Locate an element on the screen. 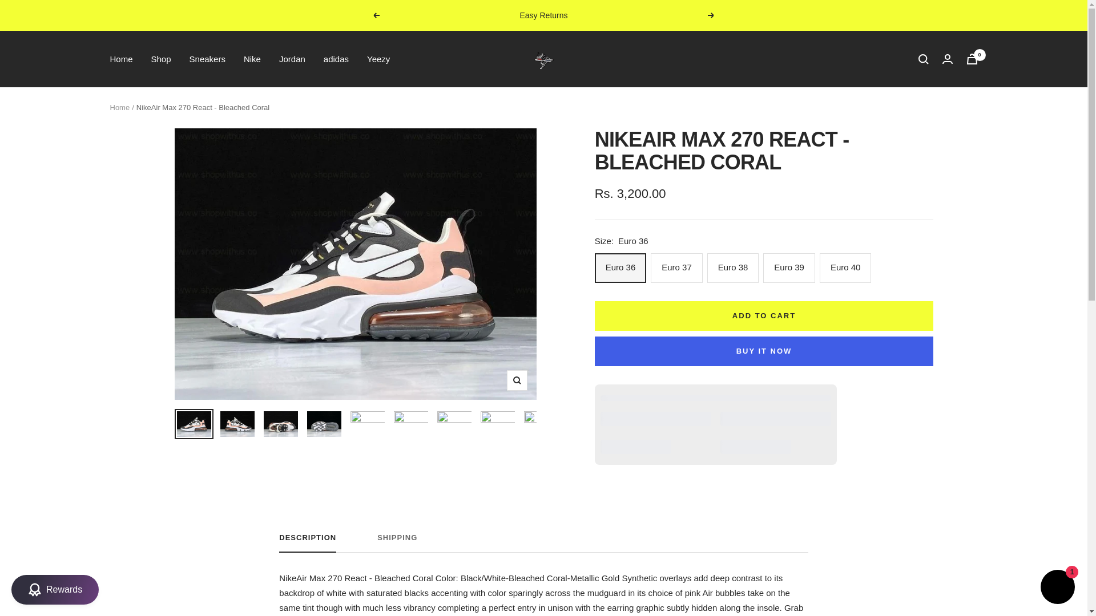 The width and height of the screenshot is (1096, 616). Home is located at coordinates (121, 58).